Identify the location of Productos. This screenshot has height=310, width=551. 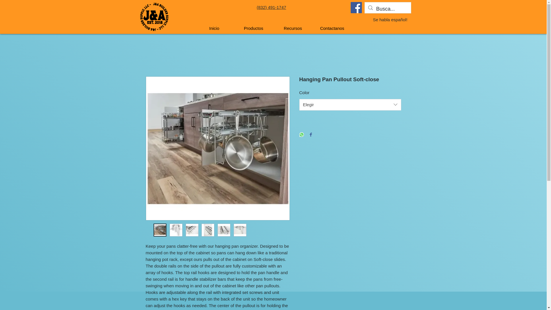
(253, 28).